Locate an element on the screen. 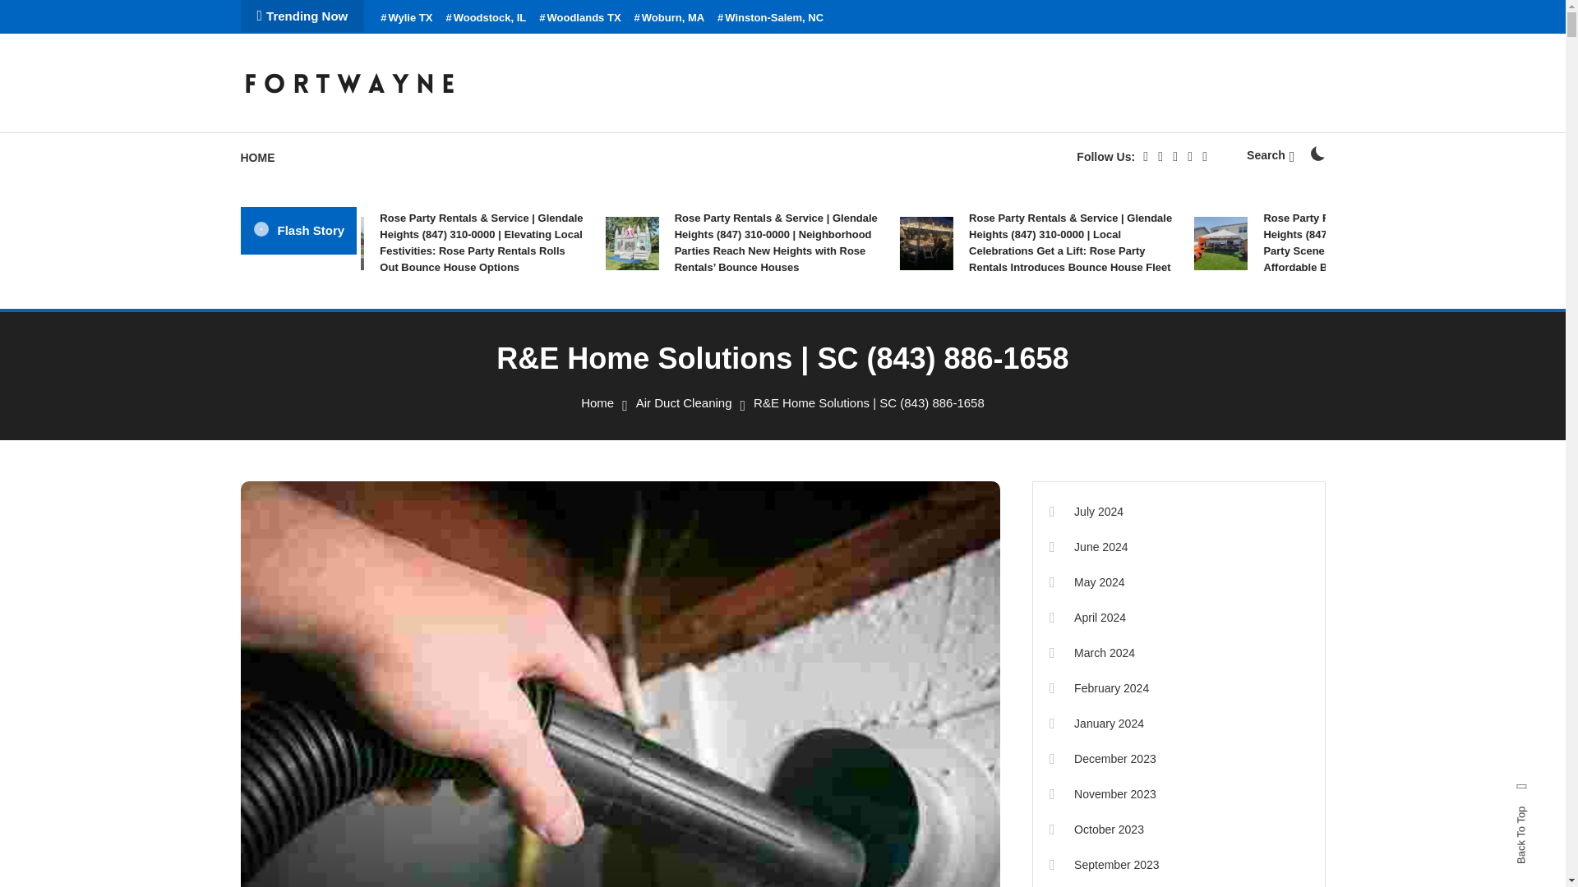 The image size is (1578, 887). Search is located at coordinates (833, 471).